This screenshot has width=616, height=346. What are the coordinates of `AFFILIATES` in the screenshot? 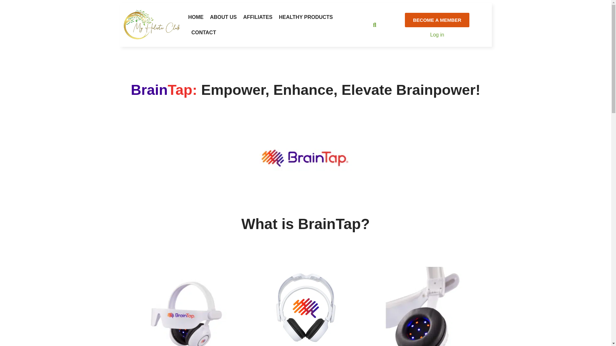 It's located at (258, 17).